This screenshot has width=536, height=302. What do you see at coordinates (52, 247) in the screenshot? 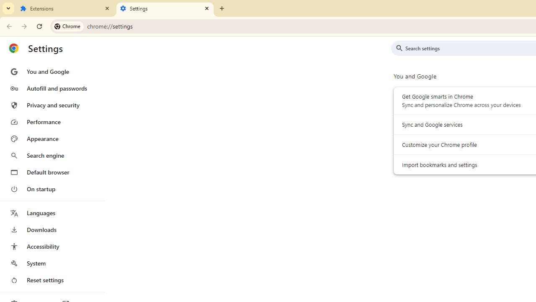
I see `Accessibility` at bounding box center [52, 247].